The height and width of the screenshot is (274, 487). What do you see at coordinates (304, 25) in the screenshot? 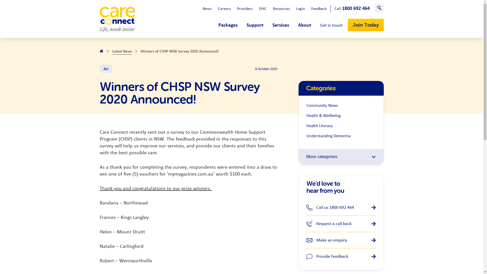
I see `About` at bounding box center [304, 25].